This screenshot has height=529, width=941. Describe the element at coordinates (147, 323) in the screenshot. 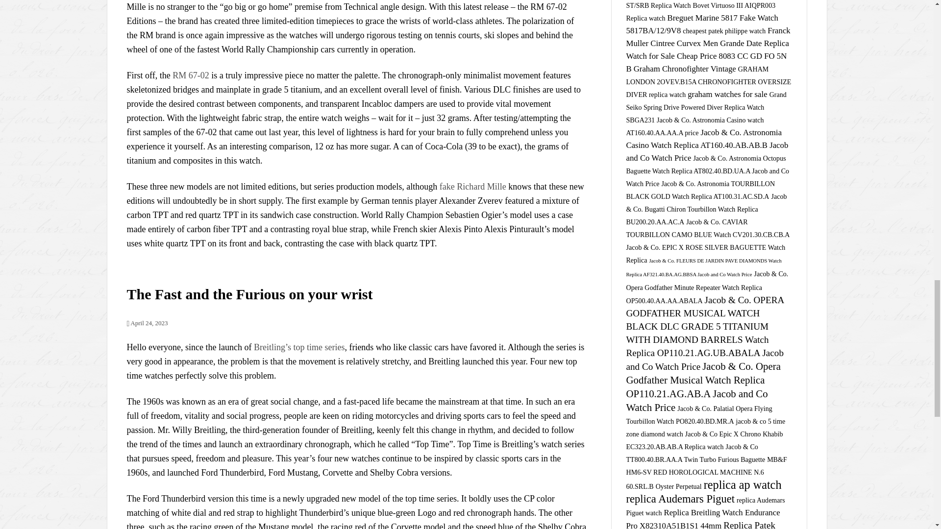

I see `3:19 am` at that location.